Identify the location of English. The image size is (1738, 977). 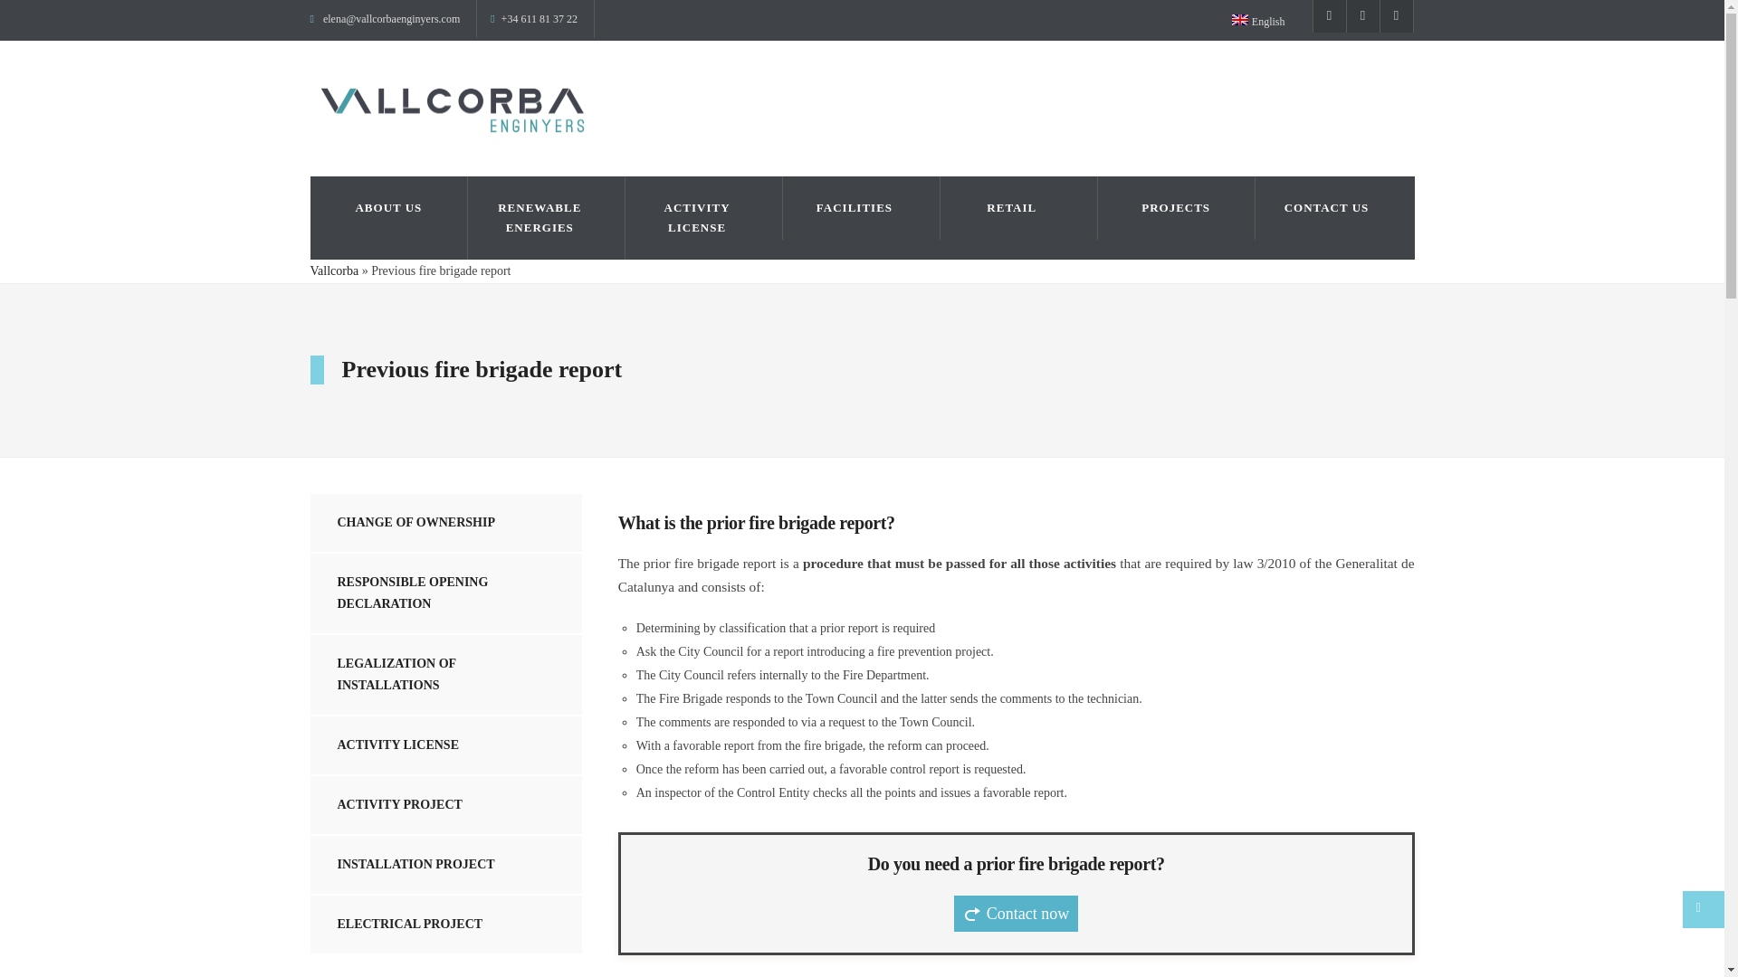
(1265, 21).